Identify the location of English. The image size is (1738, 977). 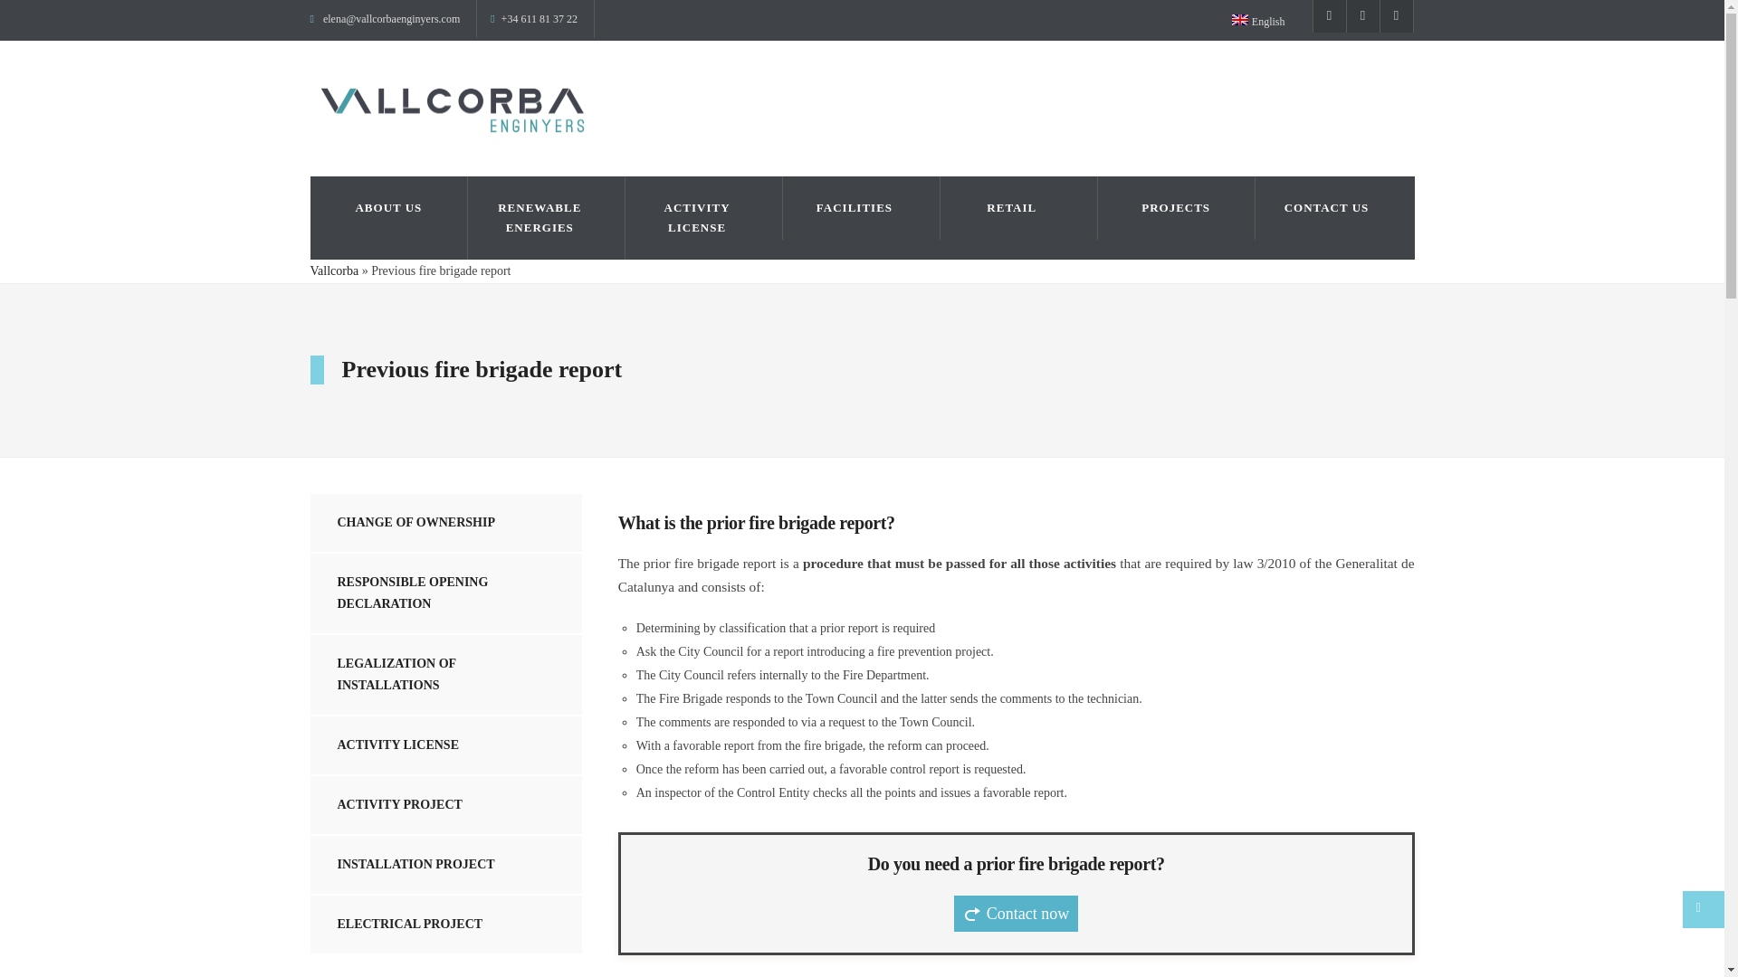
(1265, 21).